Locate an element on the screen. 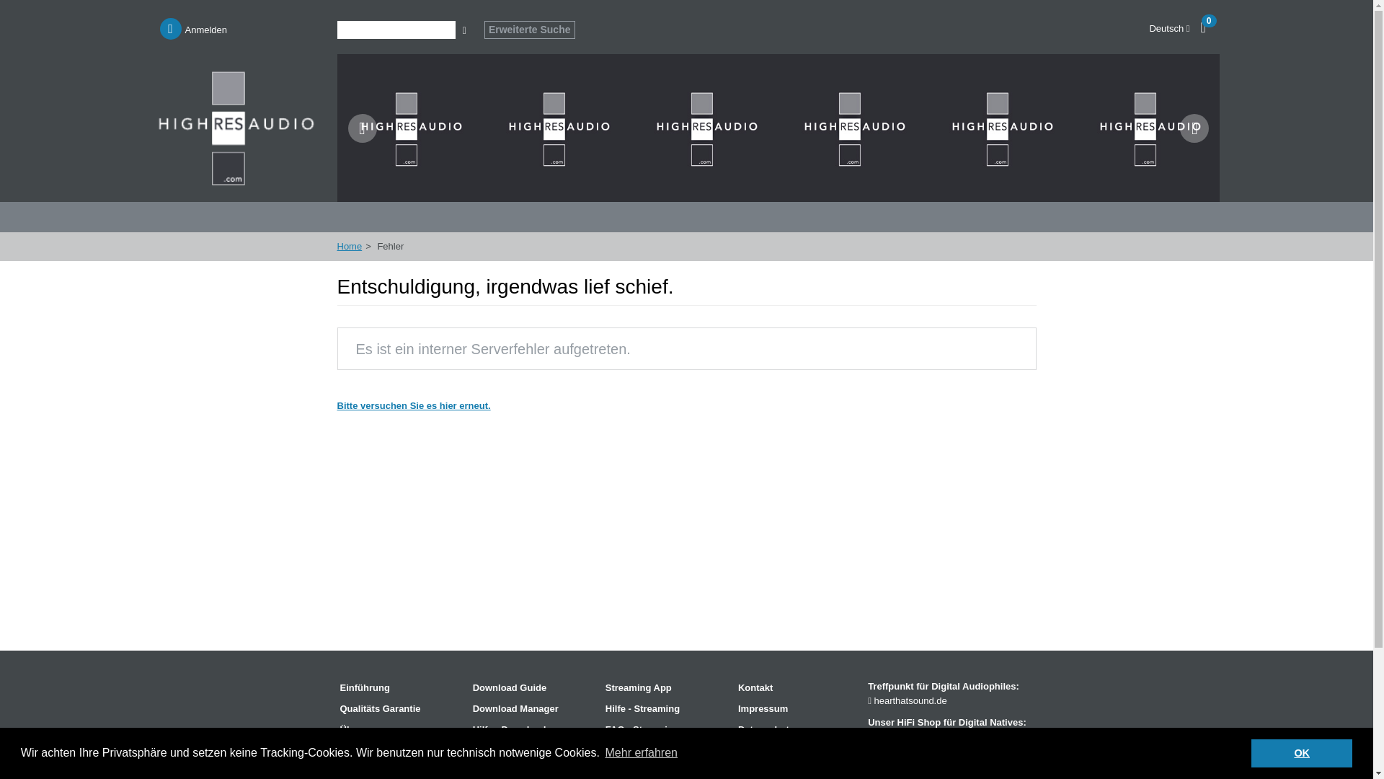 The width and height of the screenshot is (1384, 779). Deutsch is located at coordinates (1168, 29).